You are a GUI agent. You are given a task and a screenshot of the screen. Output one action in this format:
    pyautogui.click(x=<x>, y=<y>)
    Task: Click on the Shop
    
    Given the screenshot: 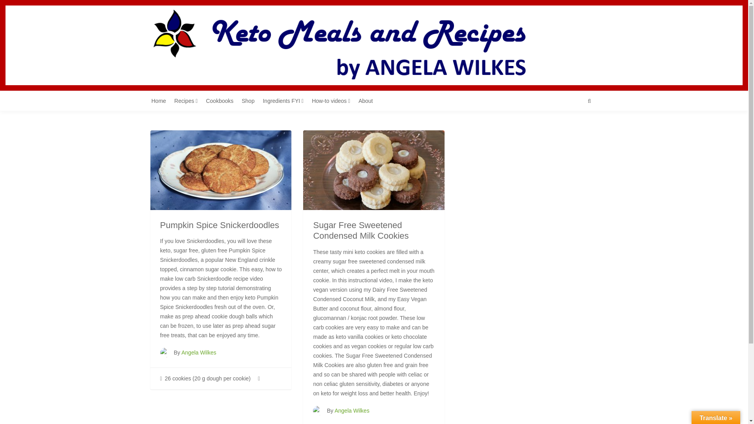 What is the action you would take?
    pyautogui.click(x=251, y=101)
    